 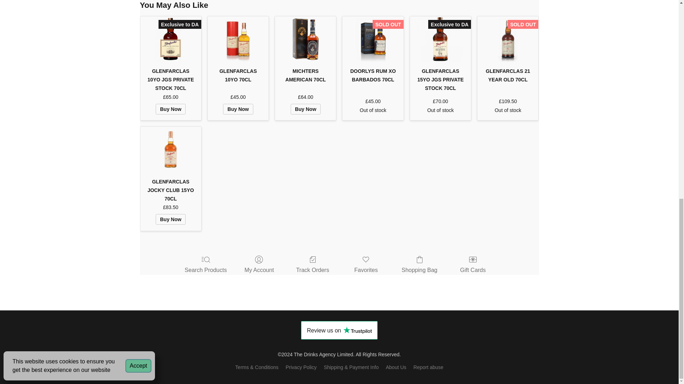 I want to click on GLENFARCLAS 15YO JGS PRIVATE STOCK 70CL, so click(x=440, y=39).